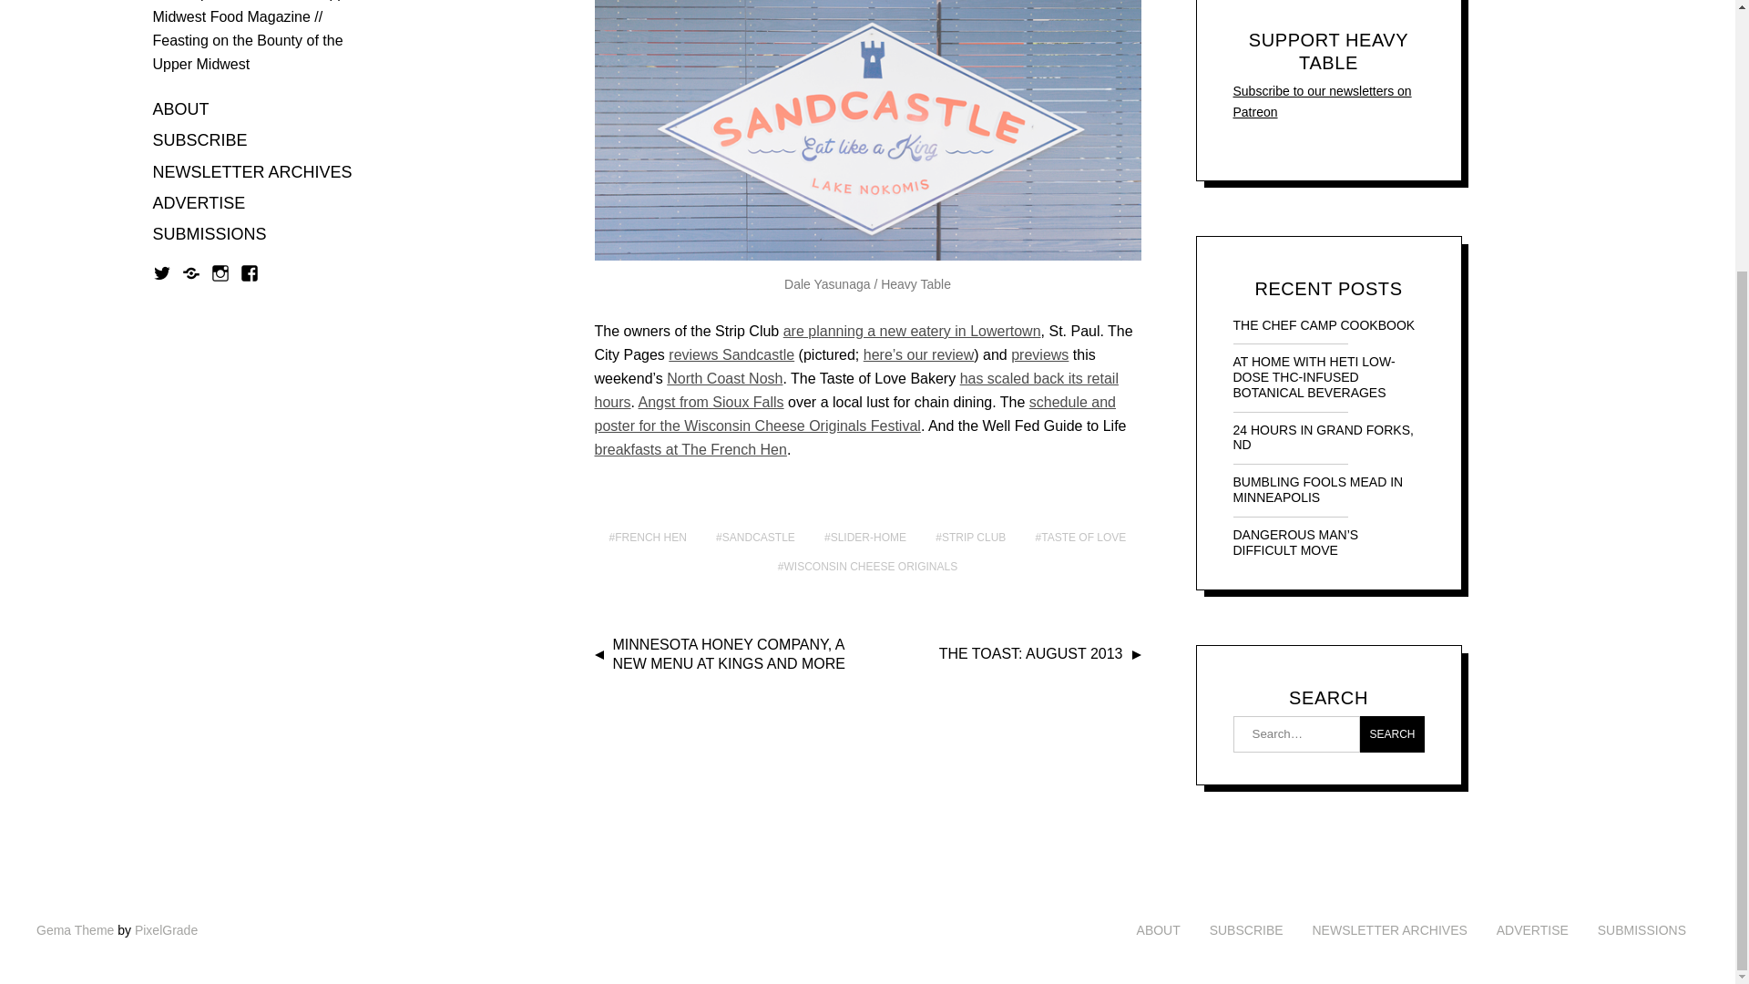 This screenshot has width=1749, height=984. I want to click on are planning a new eatery in Lowertown, so click(912, 331).